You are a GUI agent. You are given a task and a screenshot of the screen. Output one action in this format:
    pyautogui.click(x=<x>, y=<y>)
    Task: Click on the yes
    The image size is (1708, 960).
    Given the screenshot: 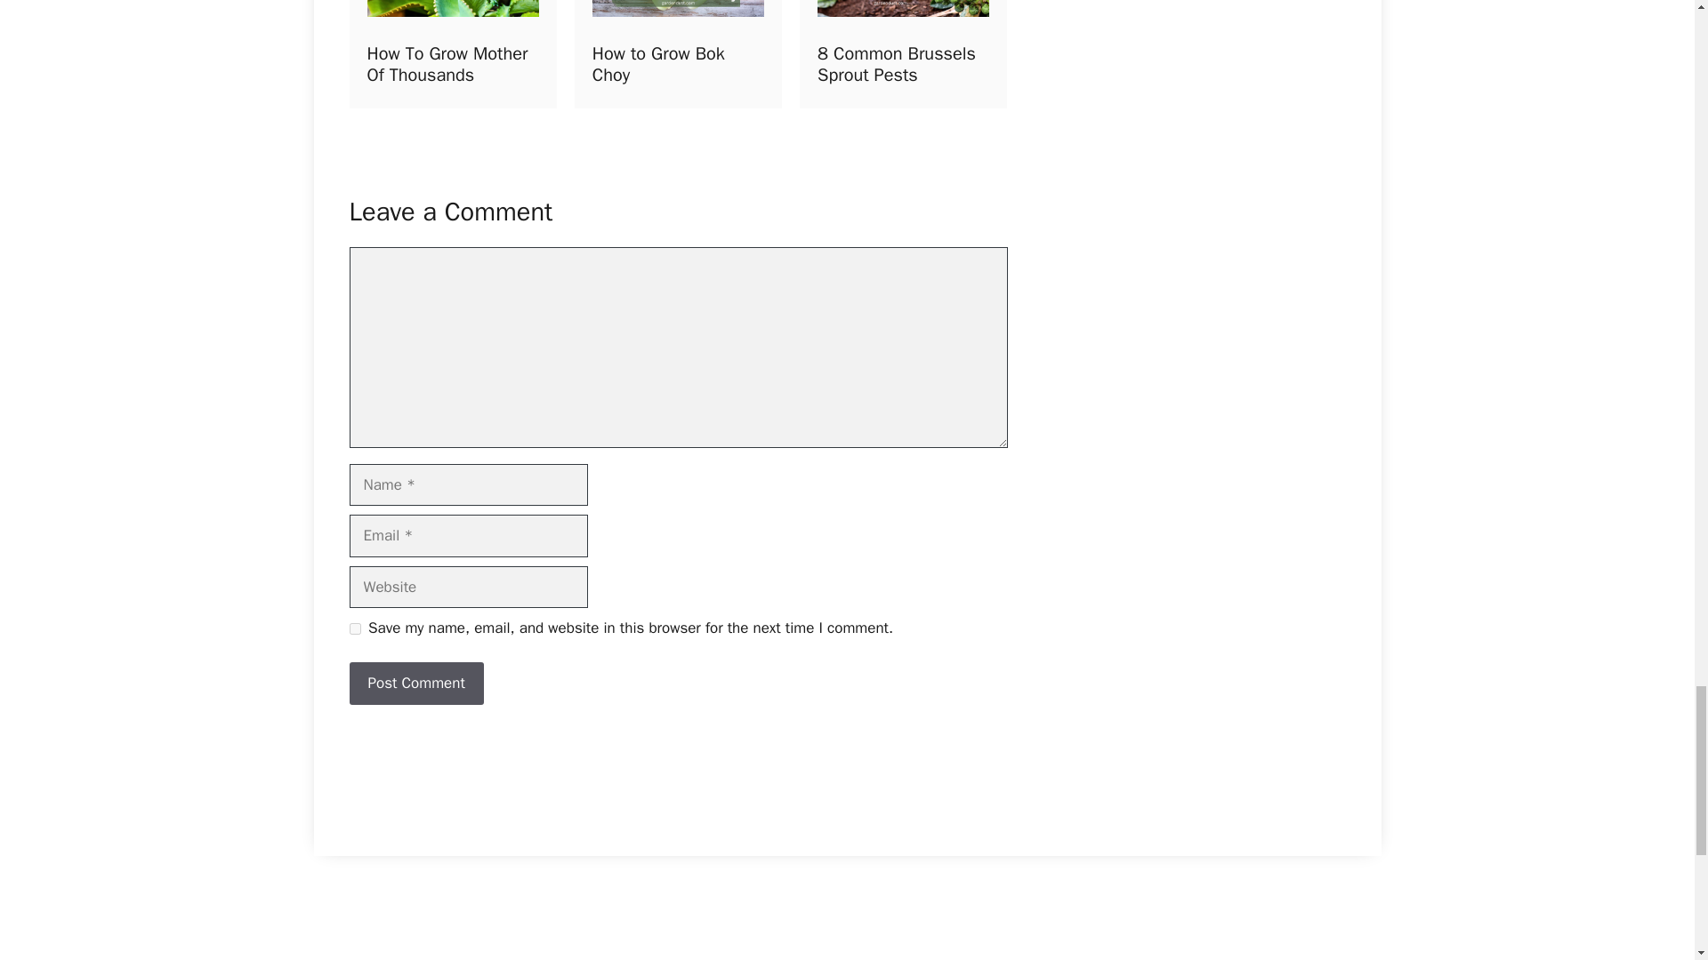 What is the action you would take?
    pyautogui.click(x=354, y=628)
    